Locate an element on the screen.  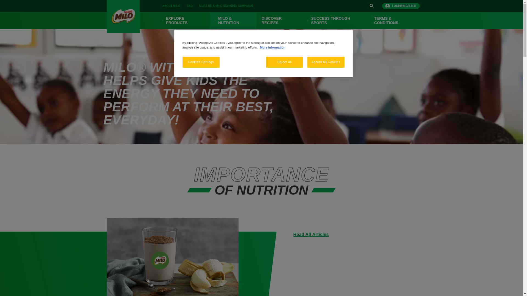
ABOUT MILO is located at coordinates (171, 6).